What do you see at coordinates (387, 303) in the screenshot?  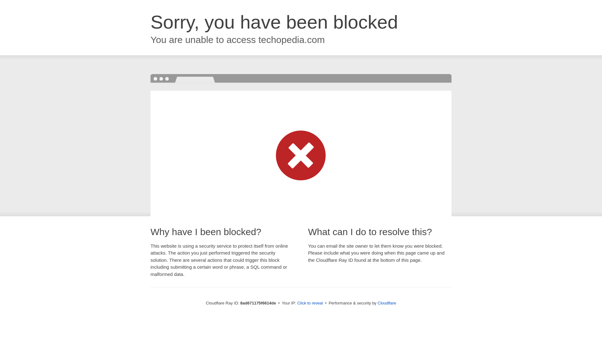 I see `Cloudflare` at bounding box center [387, 303].